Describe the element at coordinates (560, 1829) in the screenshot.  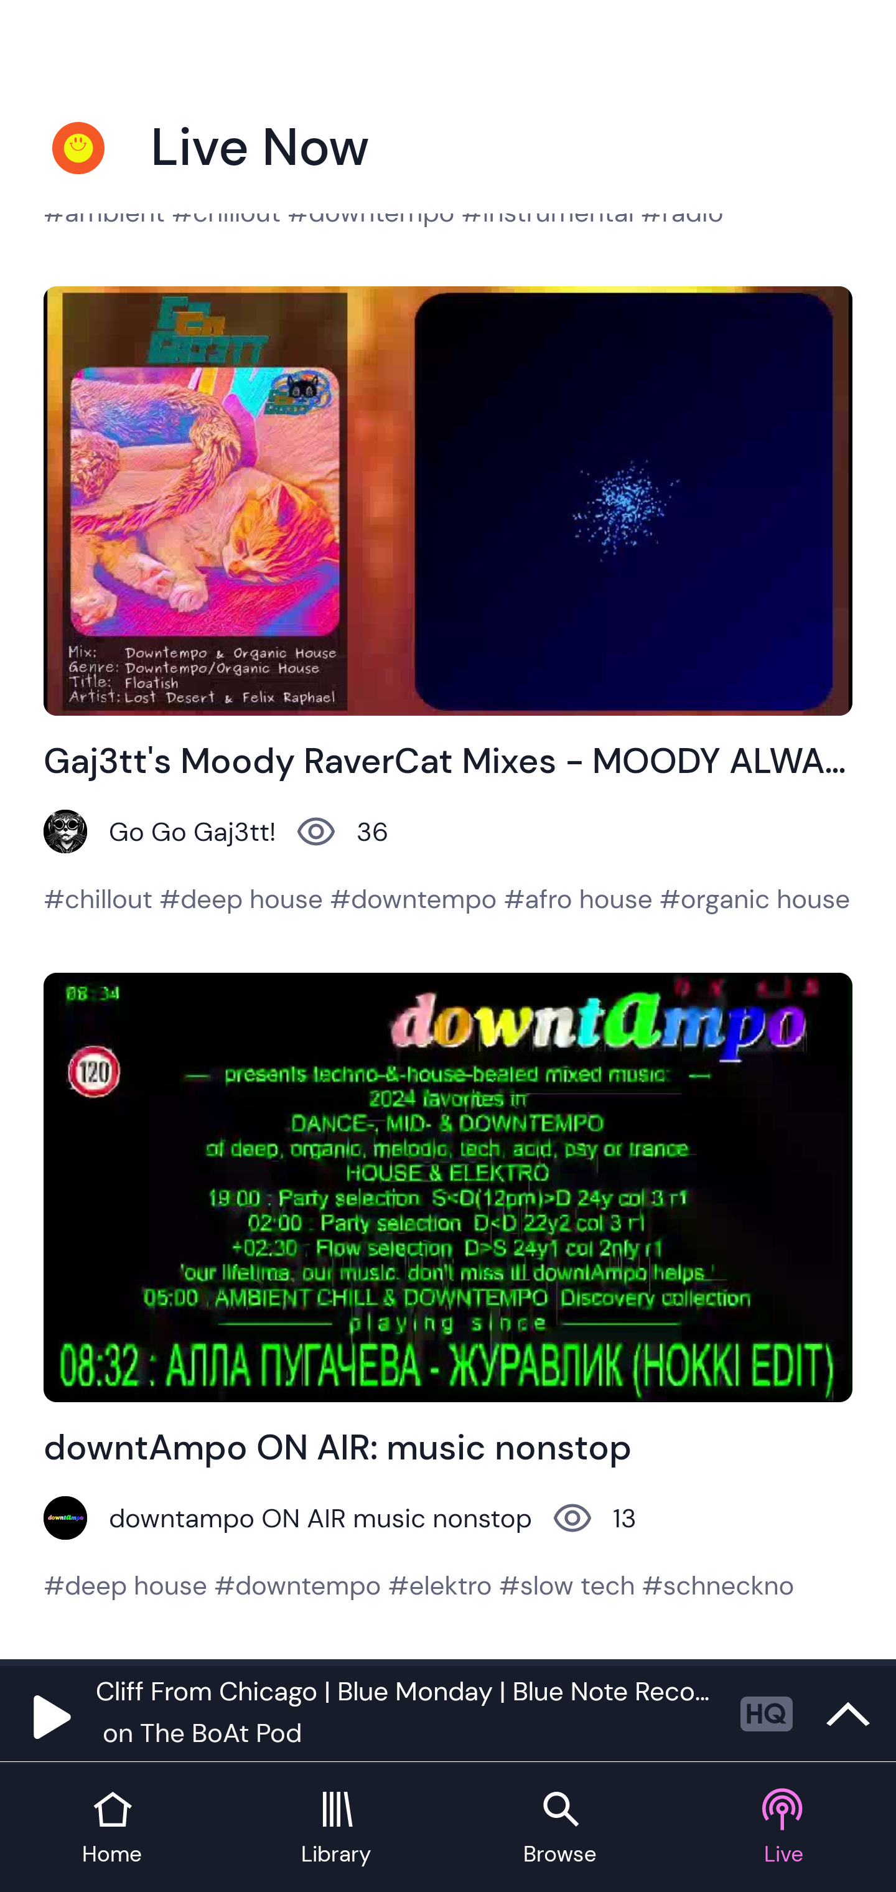
I see `Browse tab Browse` at that location.